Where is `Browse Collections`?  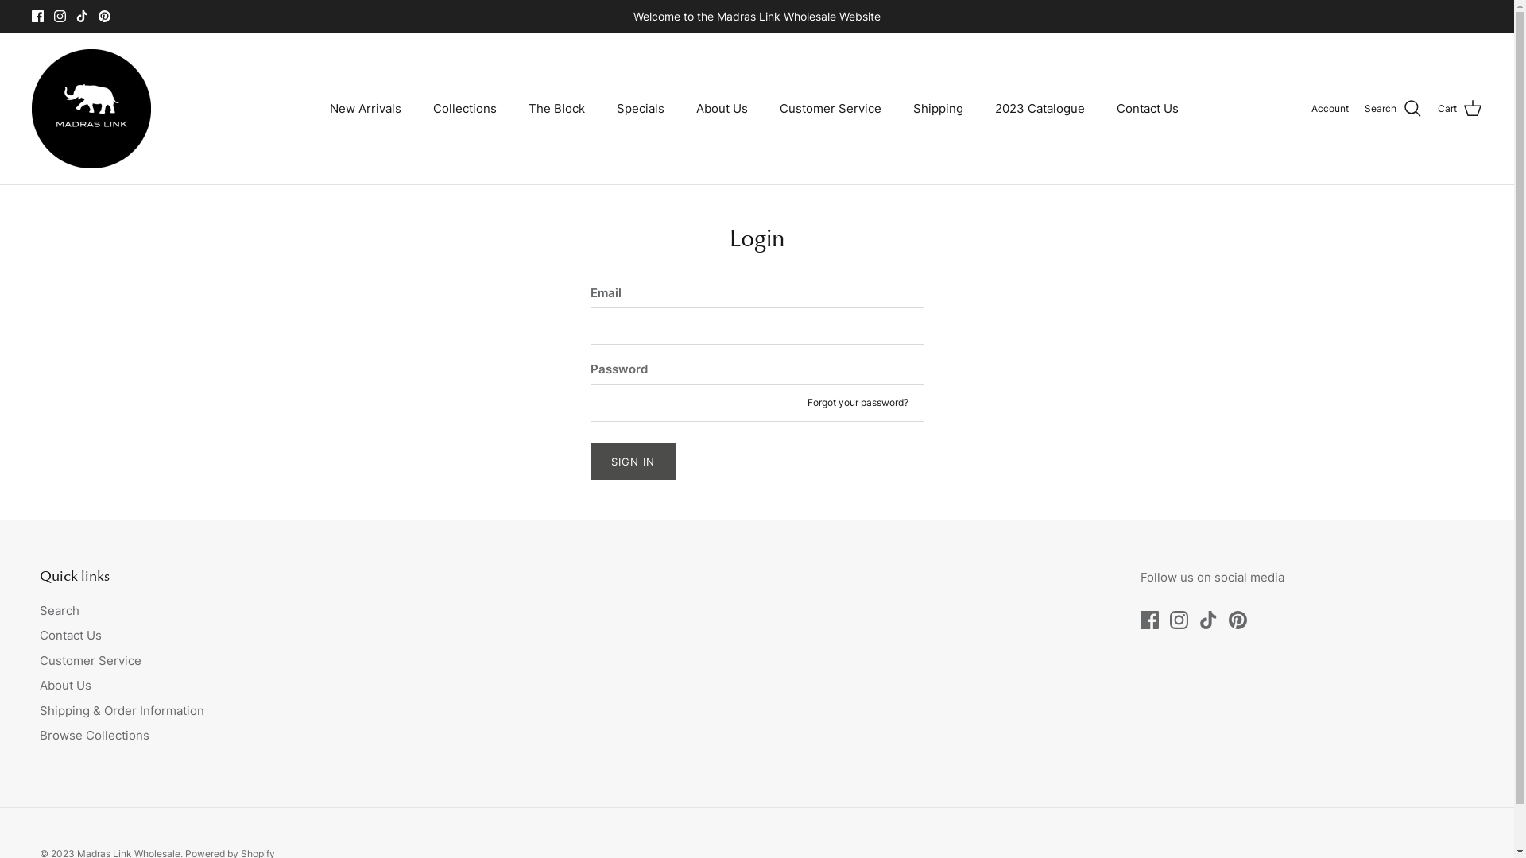 Browse Collections is located at coordinates (95, 736).